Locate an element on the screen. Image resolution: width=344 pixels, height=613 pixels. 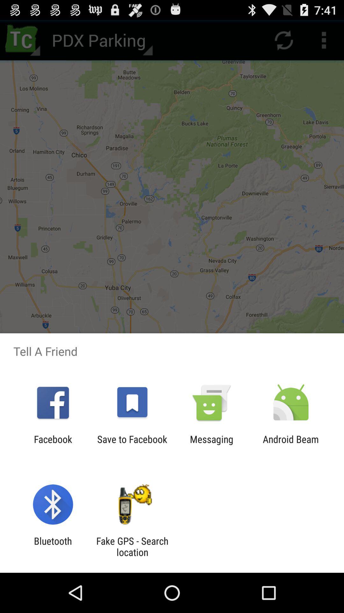
scroll until bluetooth icon is located at coordinates (53, 547).